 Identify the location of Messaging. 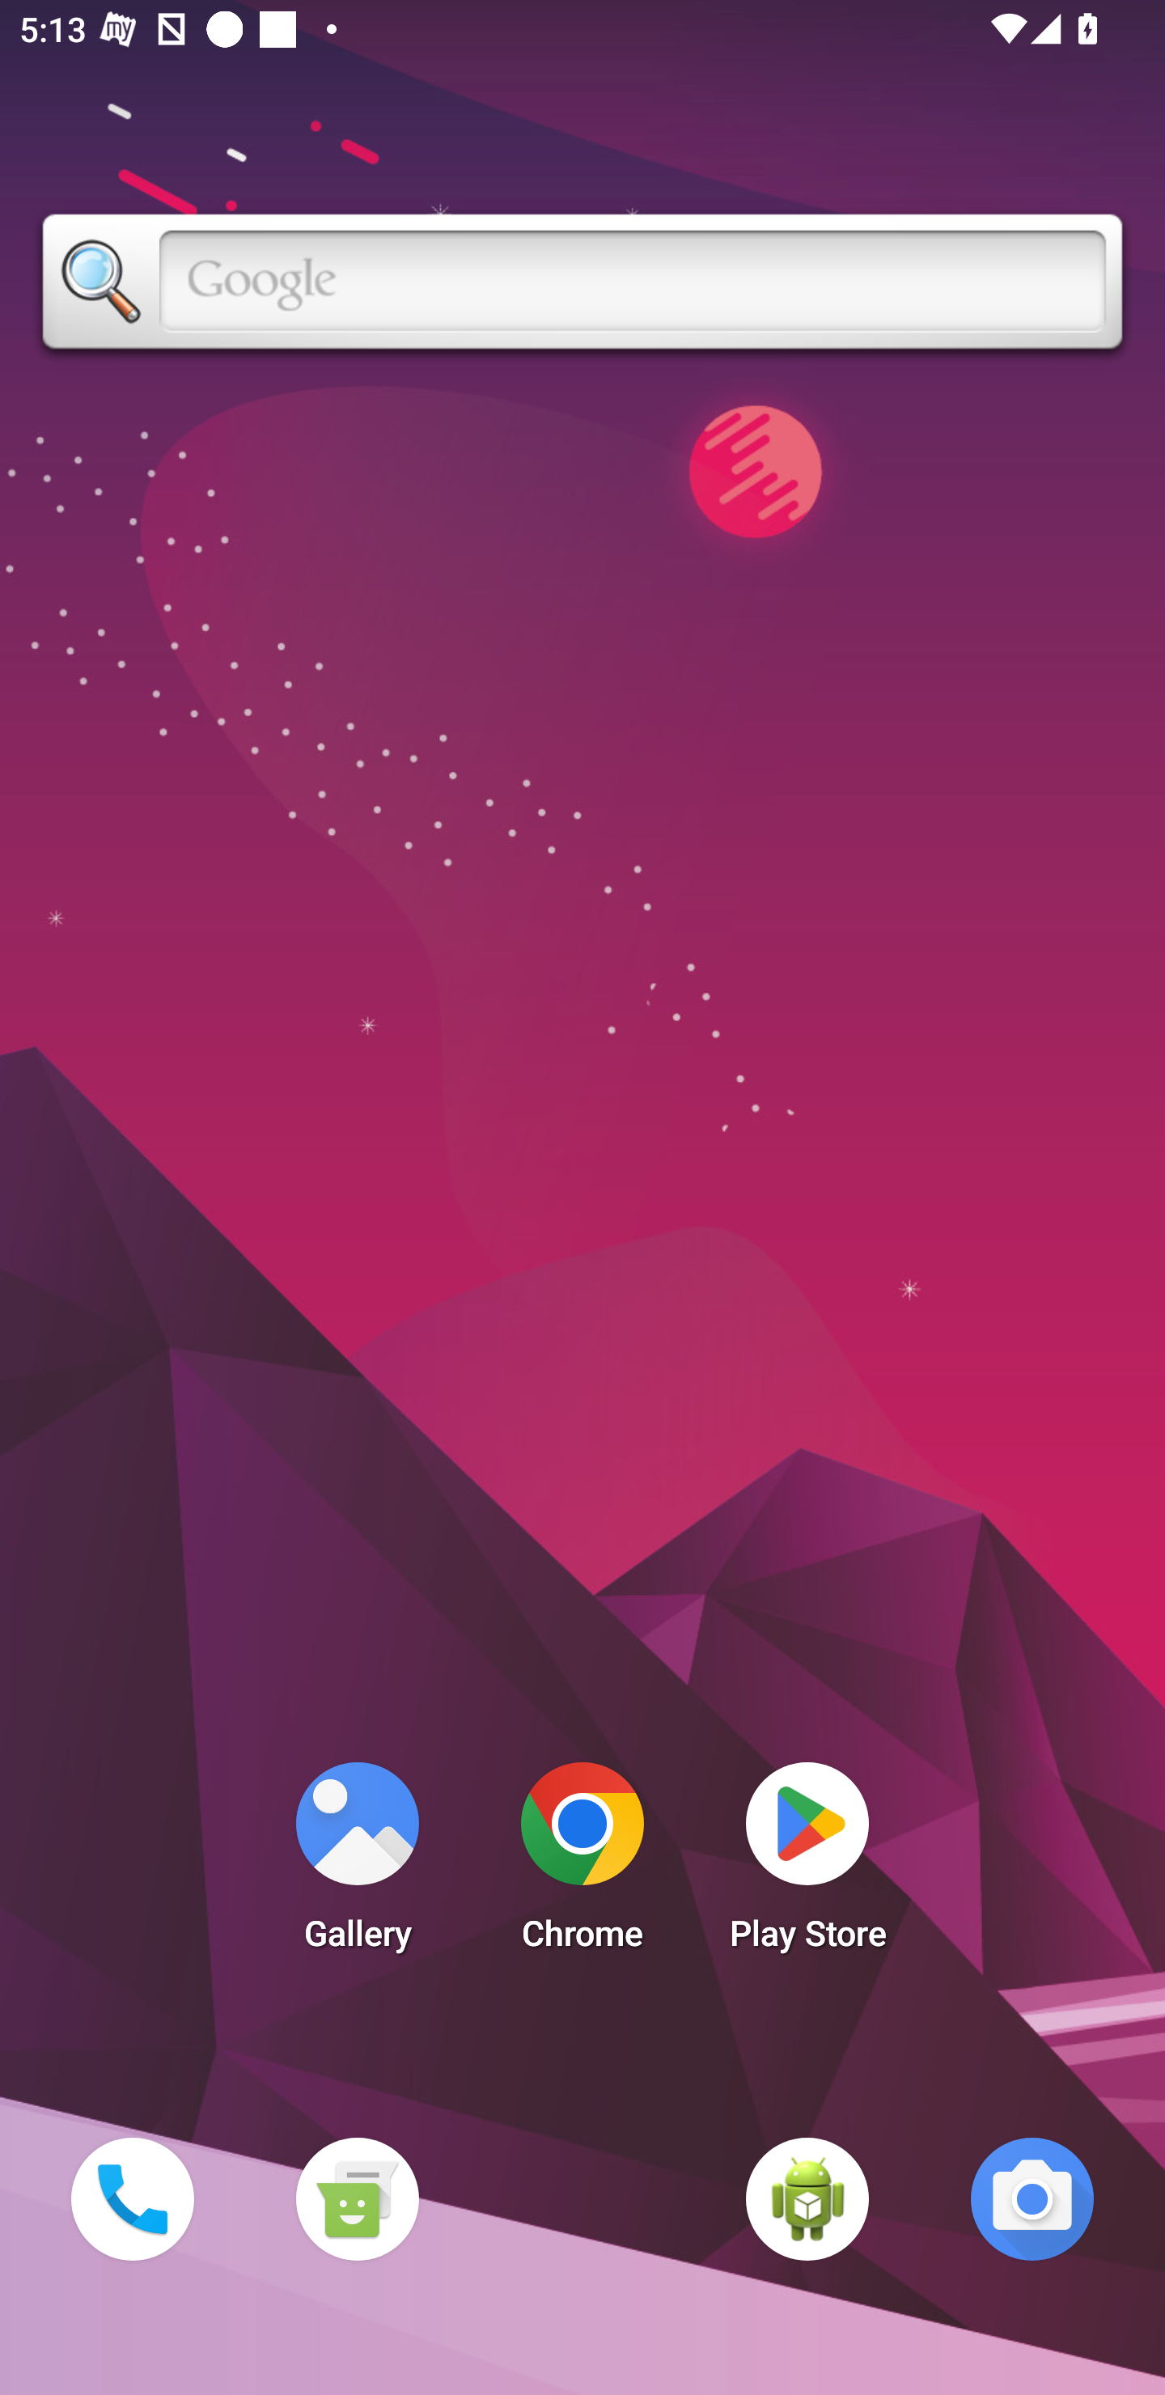
(357, 2198).